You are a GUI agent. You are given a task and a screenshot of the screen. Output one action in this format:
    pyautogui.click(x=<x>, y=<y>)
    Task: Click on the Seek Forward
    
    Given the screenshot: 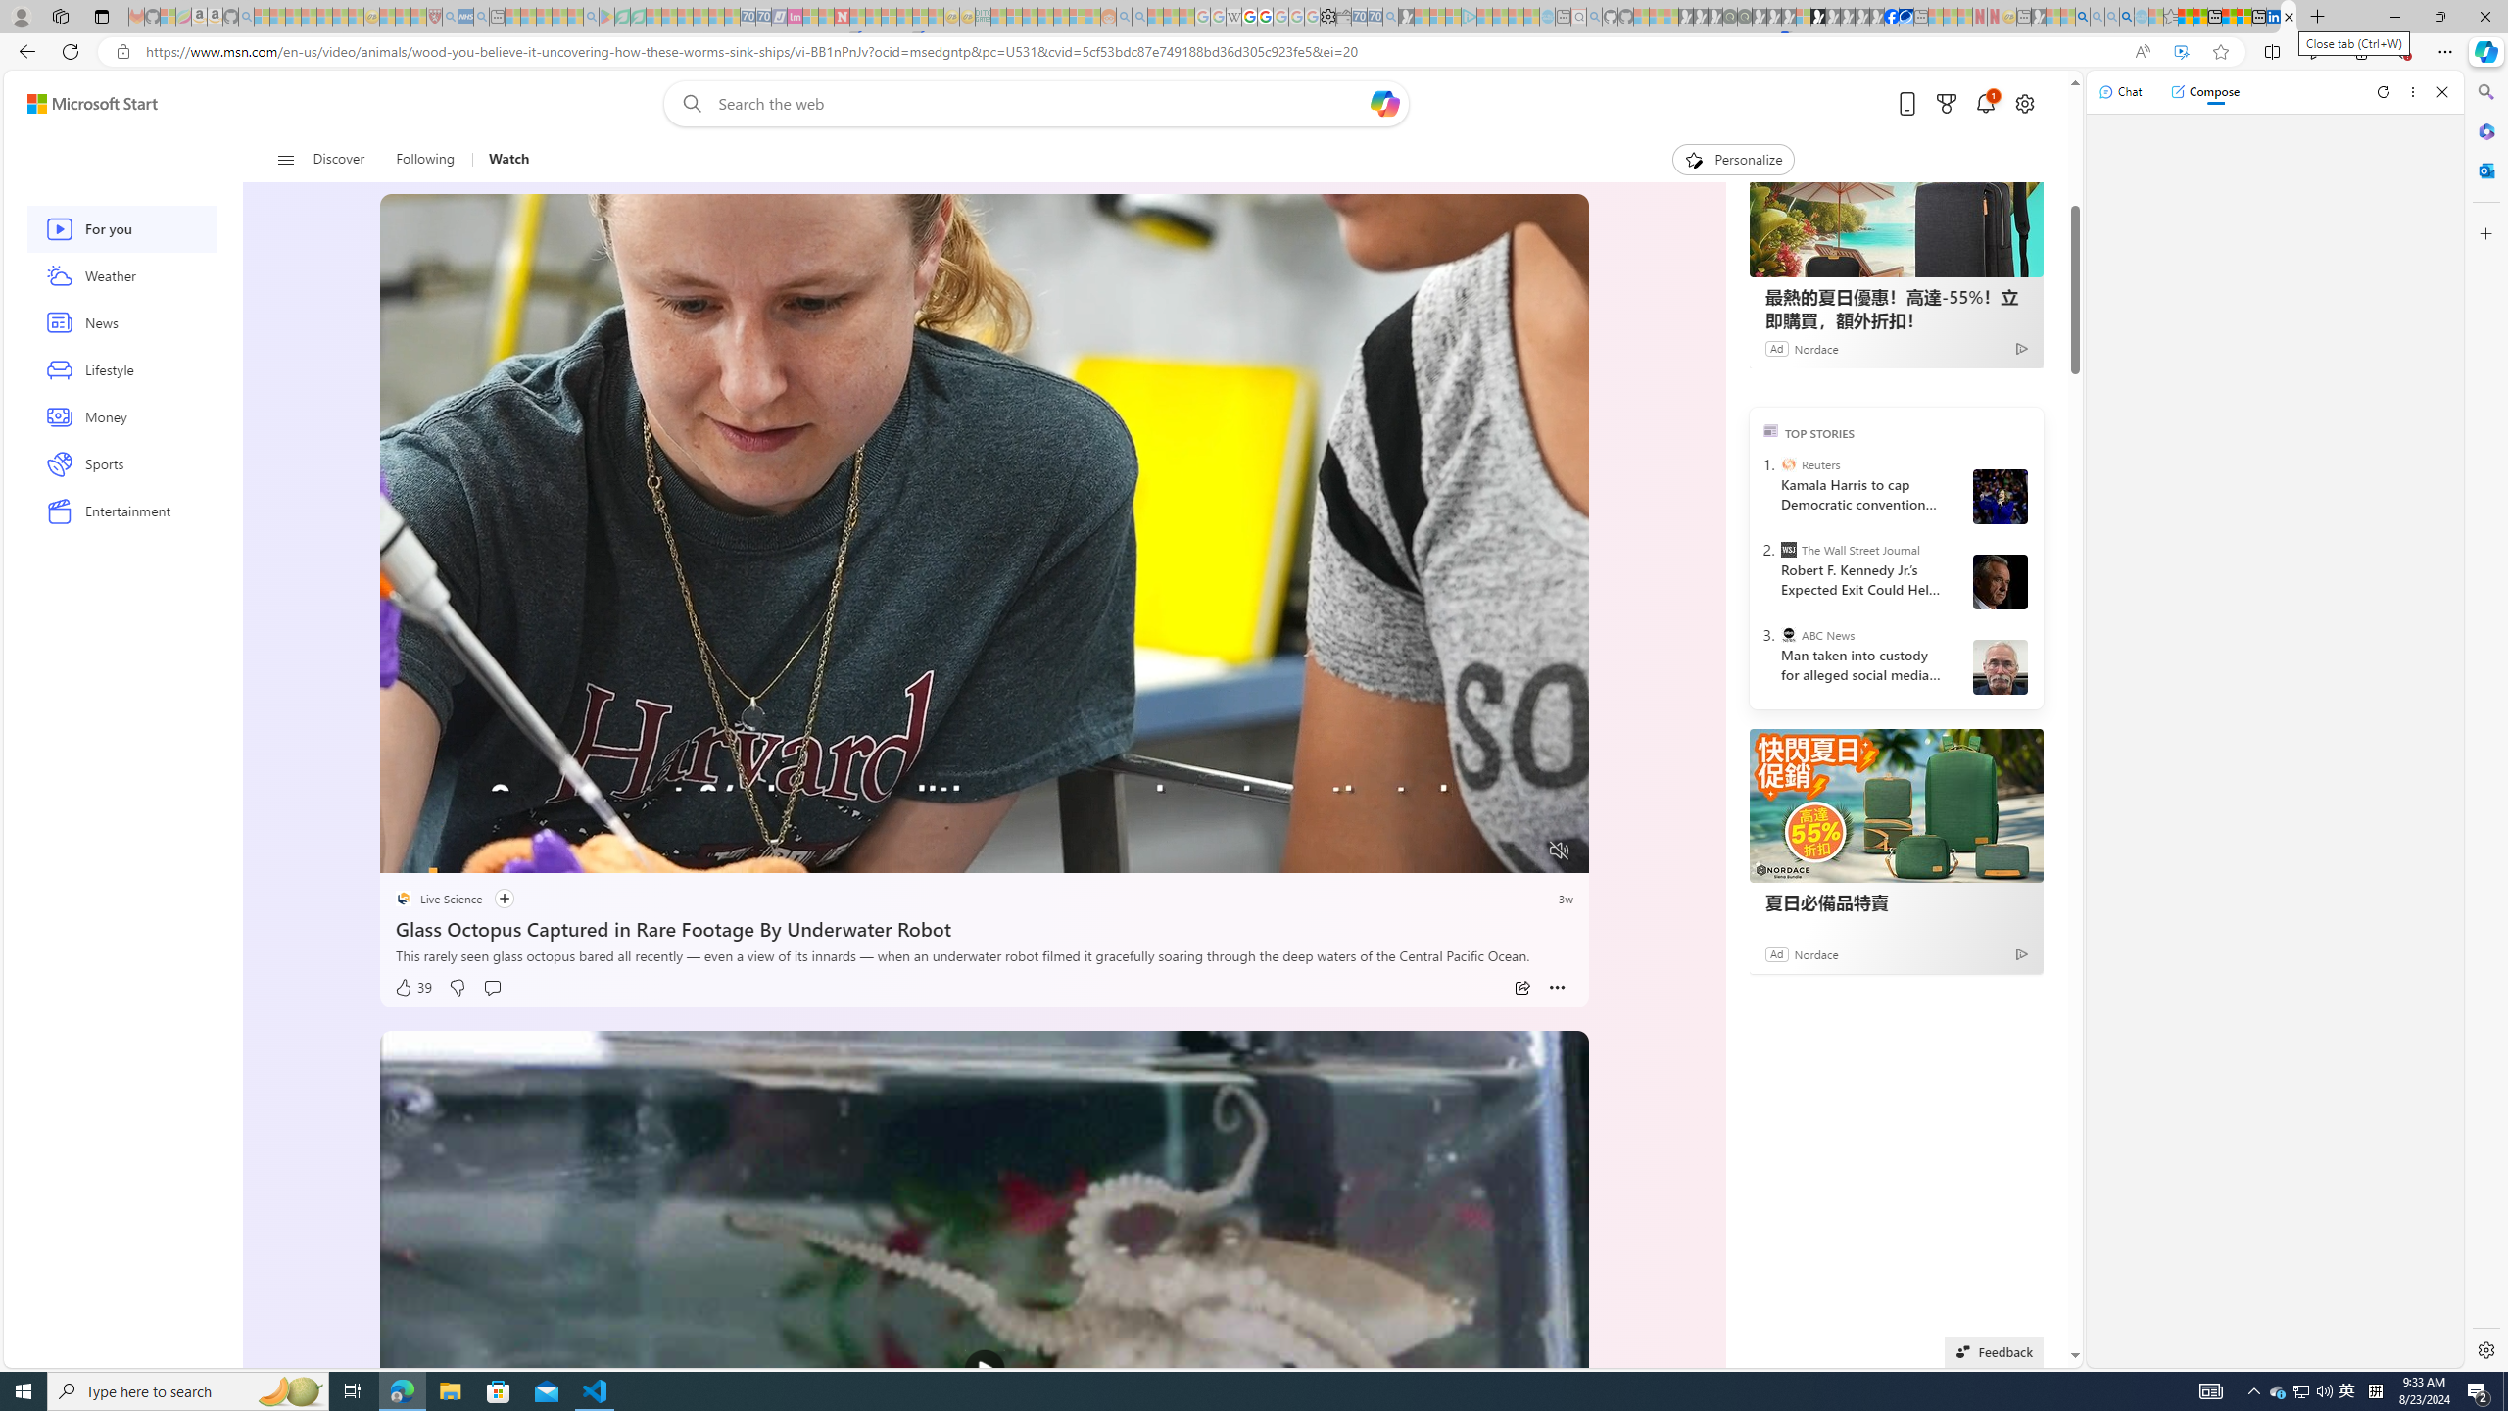 What is the action you would take?
    pyautogui.click(x=488, y=851)
    